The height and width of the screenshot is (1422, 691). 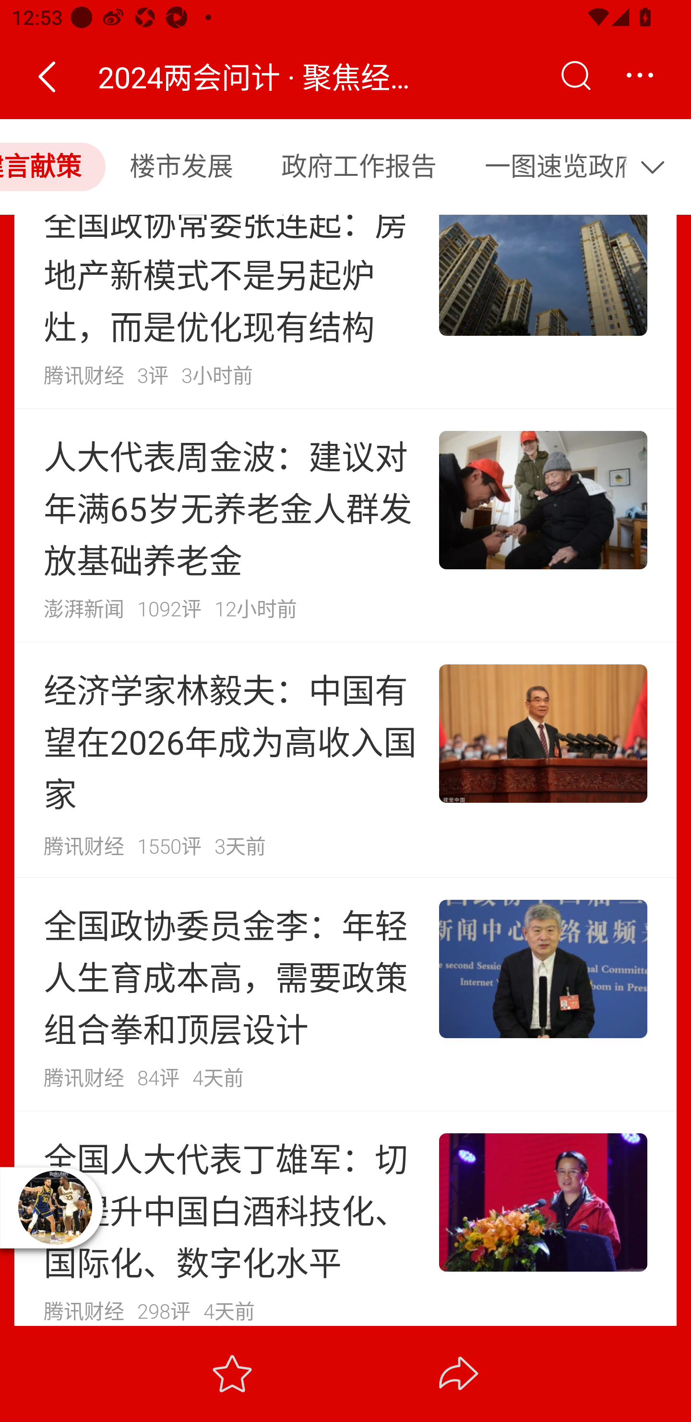 What do you see at coordinates (459, 1373) in the screenshot?
I see `分享 ` at bounding box center [459, 1373].